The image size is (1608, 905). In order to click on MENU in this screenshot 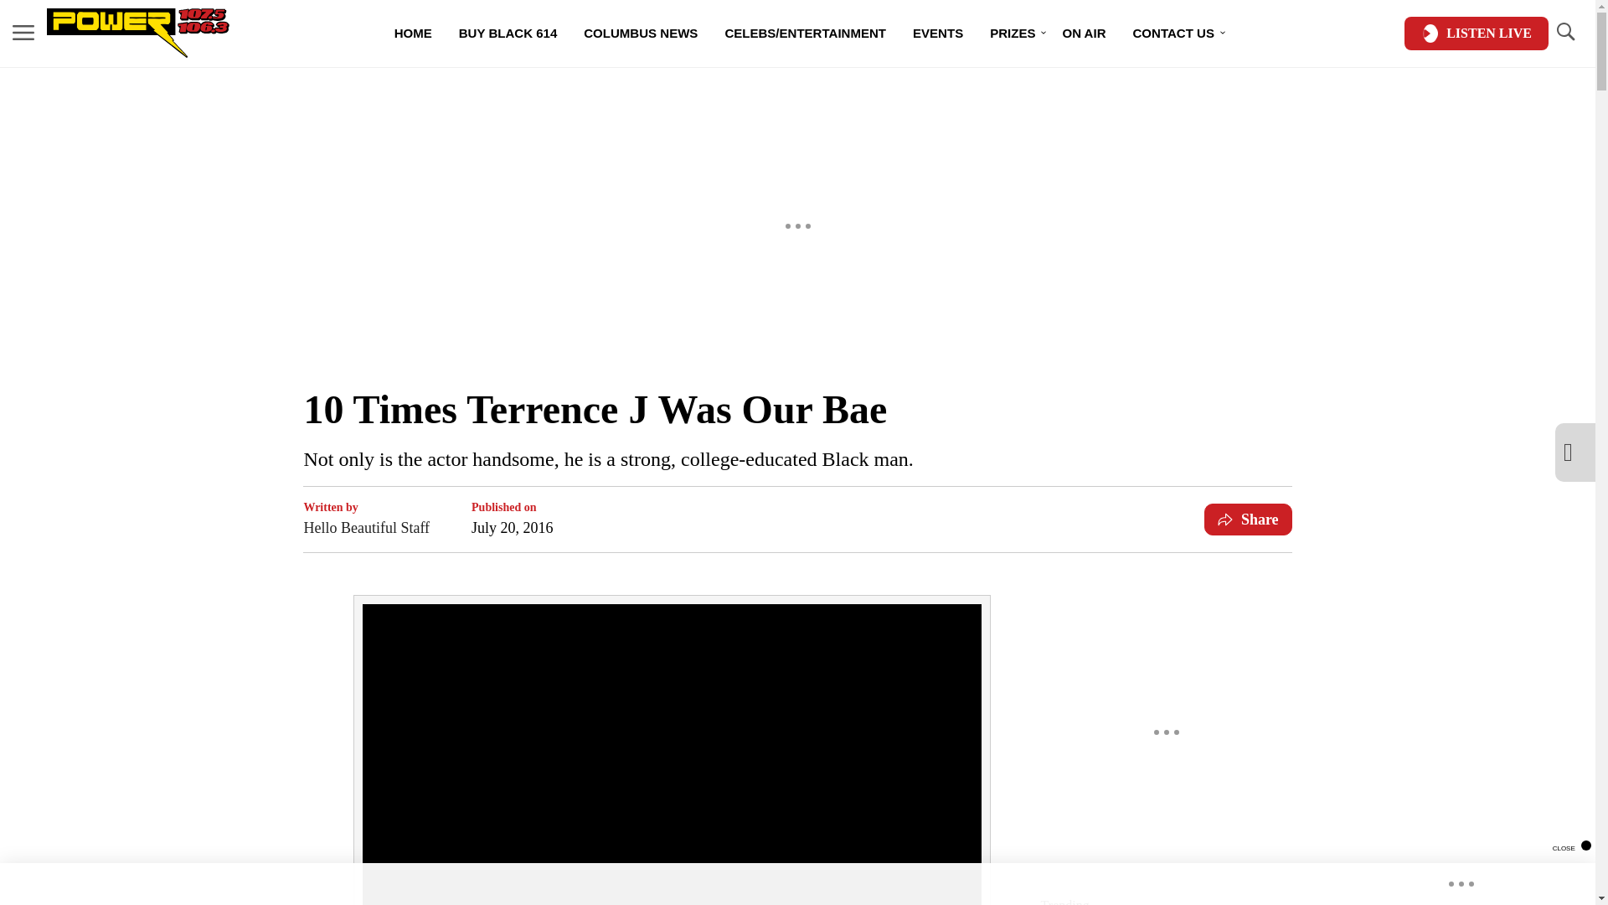, I will do `click(23, 32)`.